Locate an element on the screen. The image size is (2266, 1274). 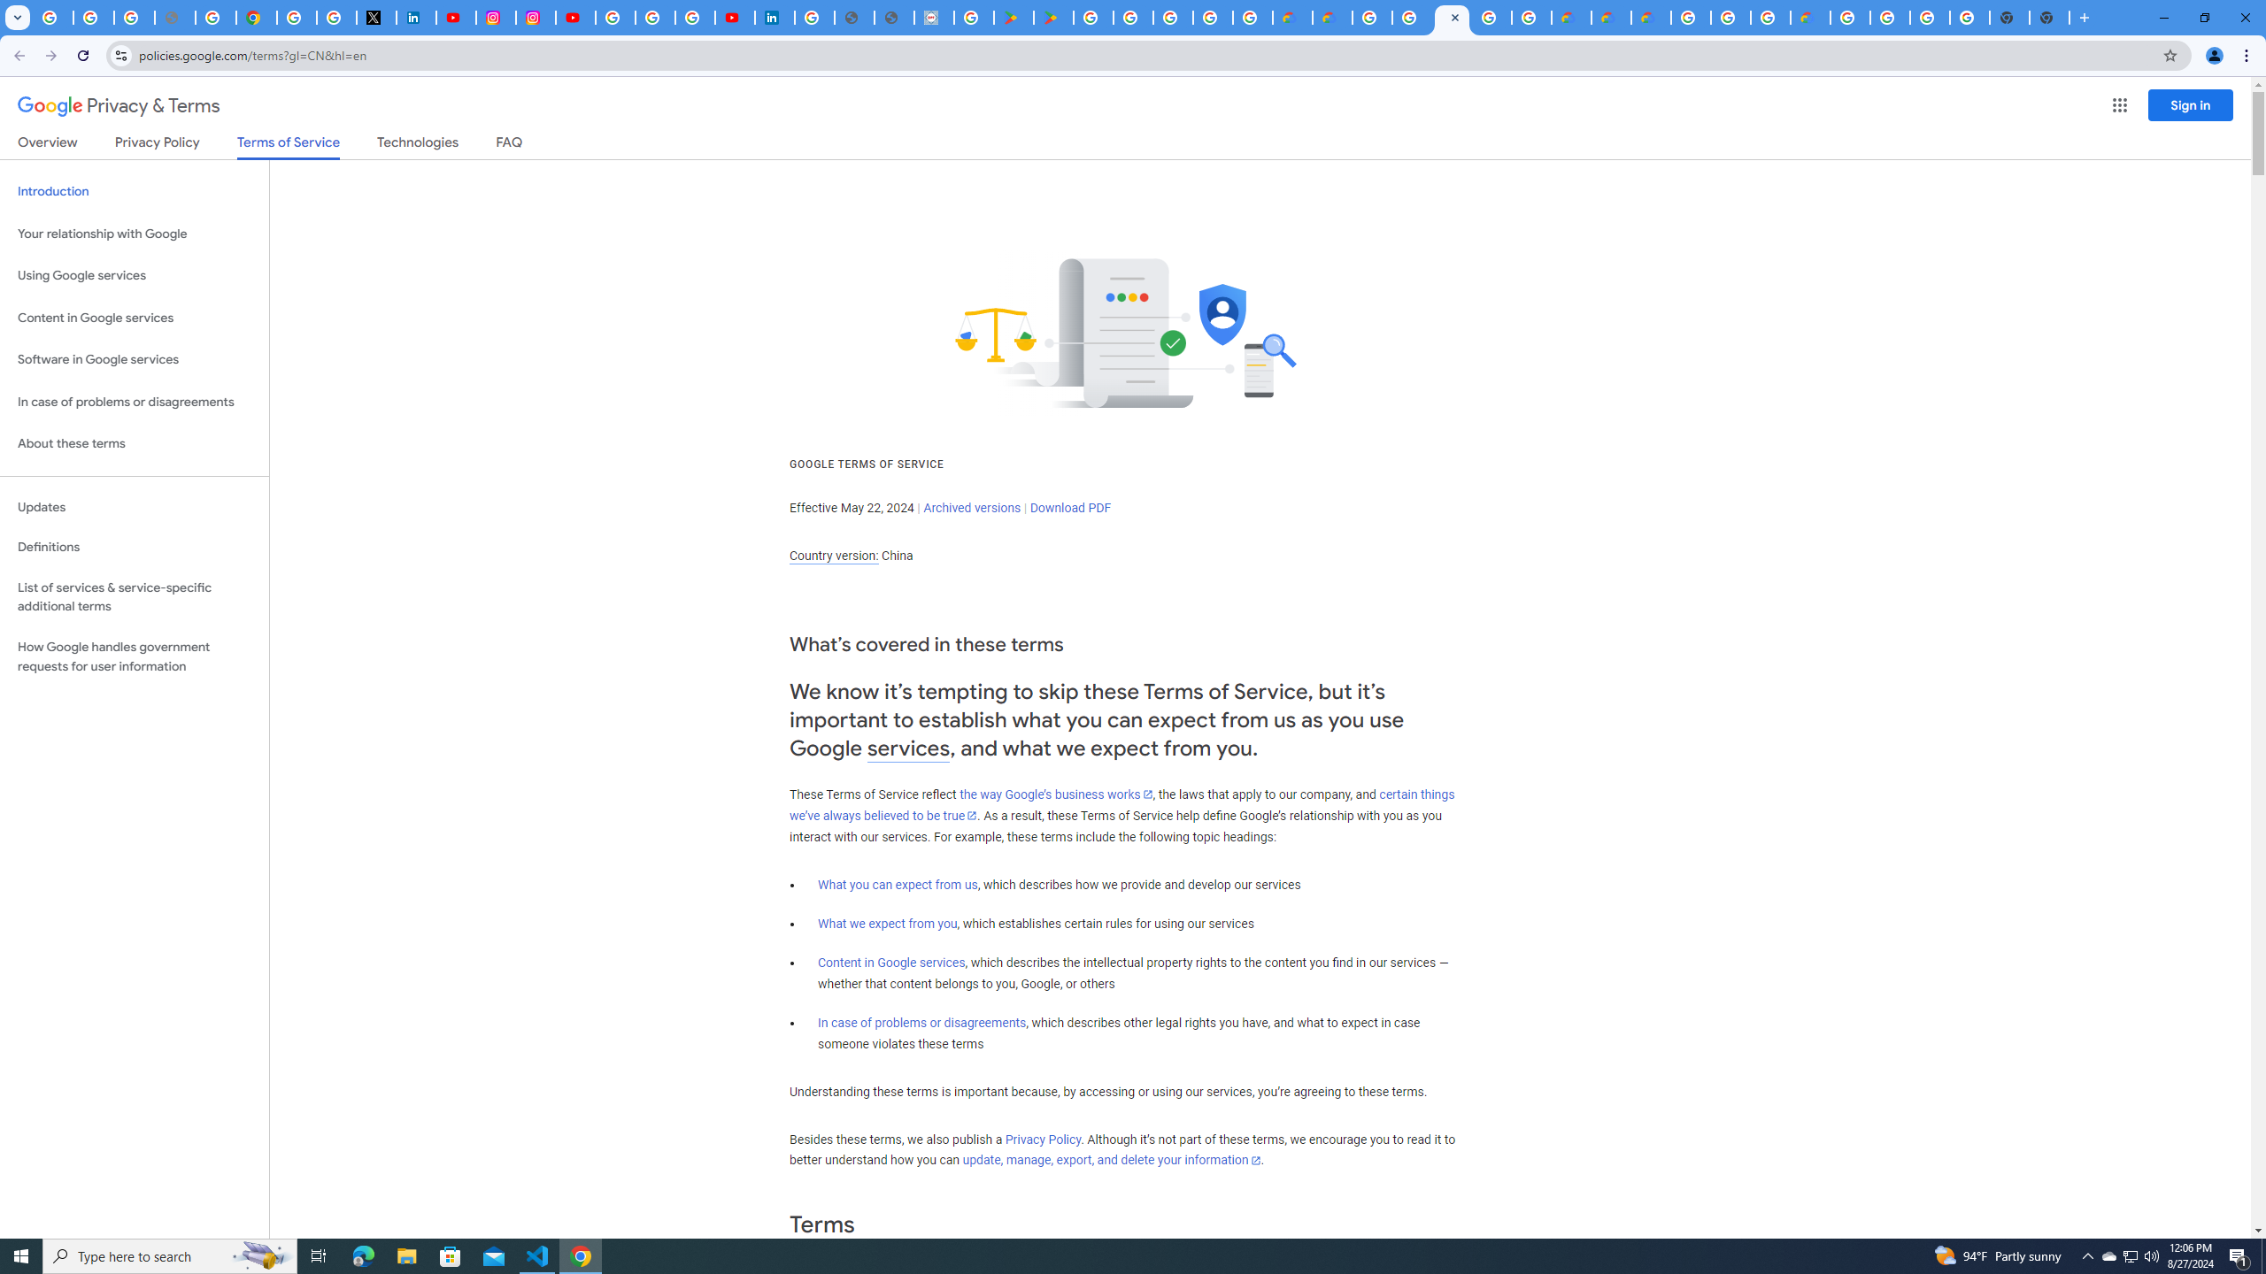
Browse Chrome as a guest - Computer - Google Chrome Help is located at coordinates (1770, 18).